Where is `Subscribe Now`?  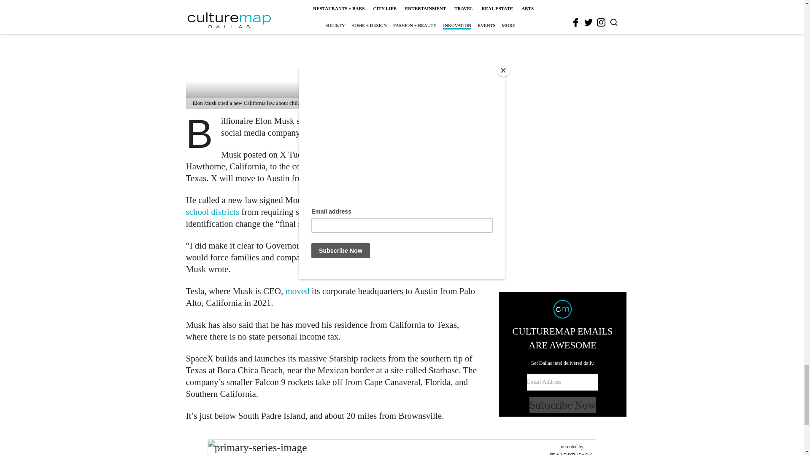 Subscribe Now is located at coordinates (562, 270).